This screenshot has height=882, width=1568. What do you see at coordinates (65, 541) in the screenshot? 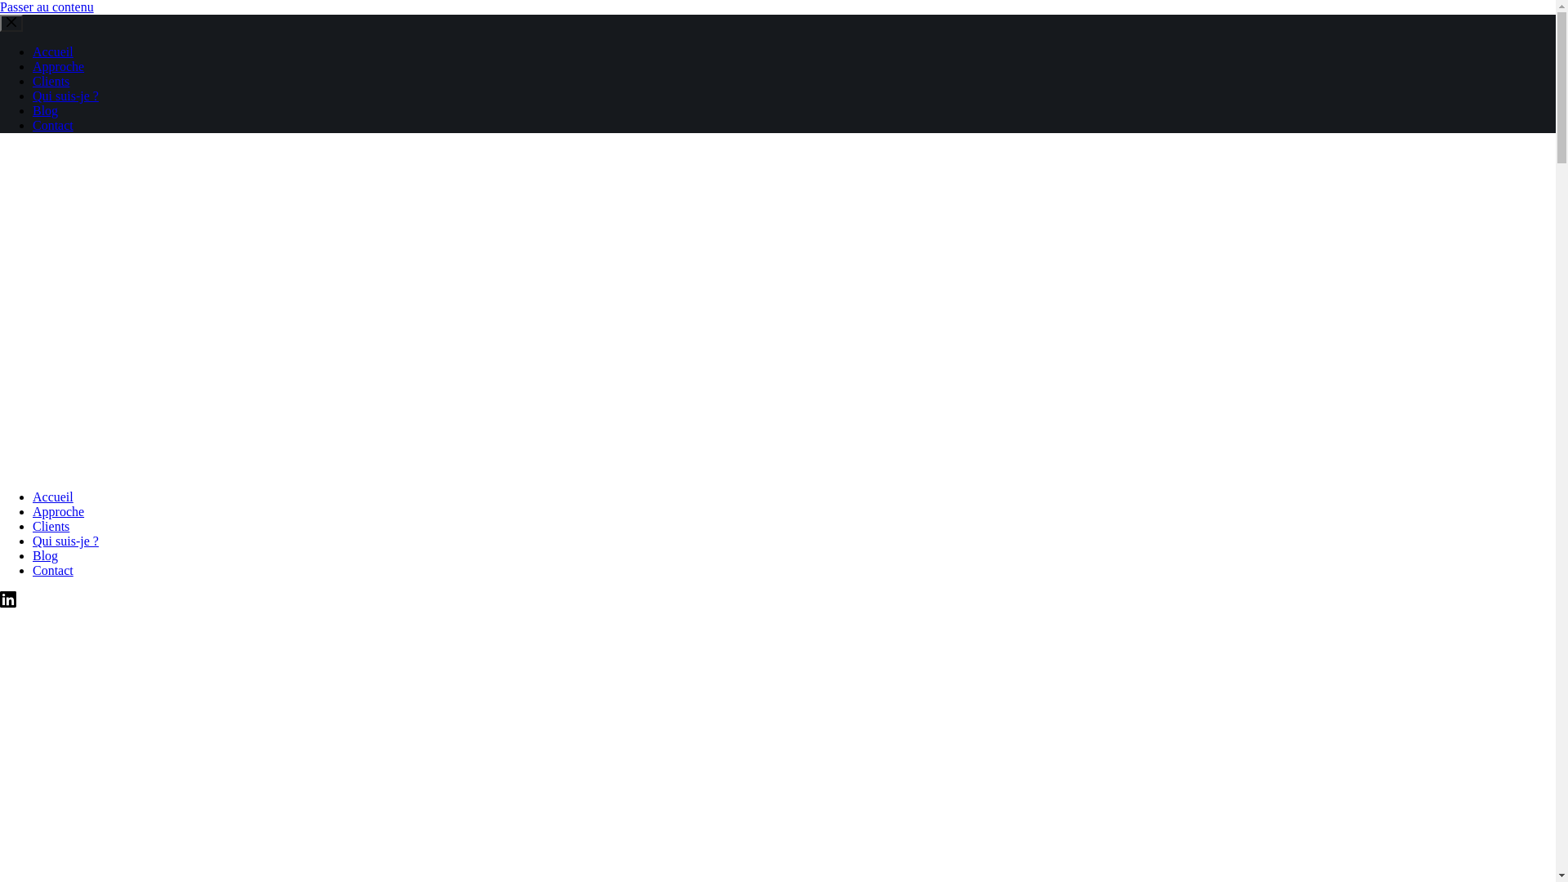
I see `Qui suis-je ?` at bounding box center [65, 541].